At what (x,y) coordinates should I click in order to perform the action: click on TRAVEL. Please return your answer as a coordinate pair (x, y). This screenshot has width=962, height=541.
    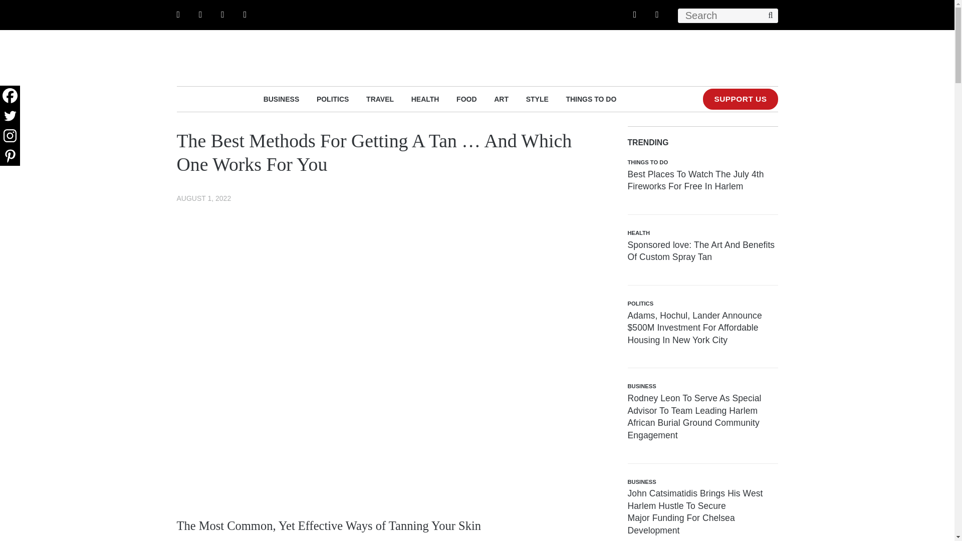
    Looking at the image, I should click on (380, 99).